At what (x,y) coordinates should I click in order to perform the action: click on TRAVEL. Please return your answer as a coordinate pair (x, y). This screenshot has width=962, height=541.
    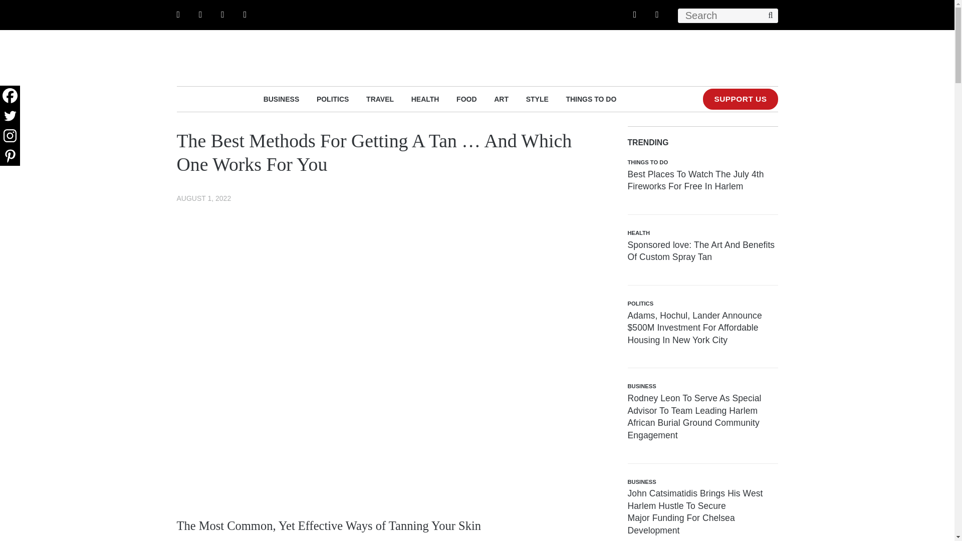
    Looking at the image, I should click on (380, 99).